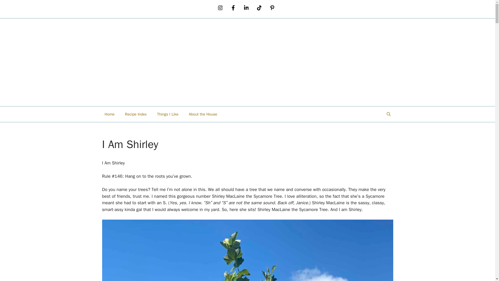  What do you see at coordinates (167, 114) in the screenshot?
I see `Things I Like` at bounding box center [167, 114].